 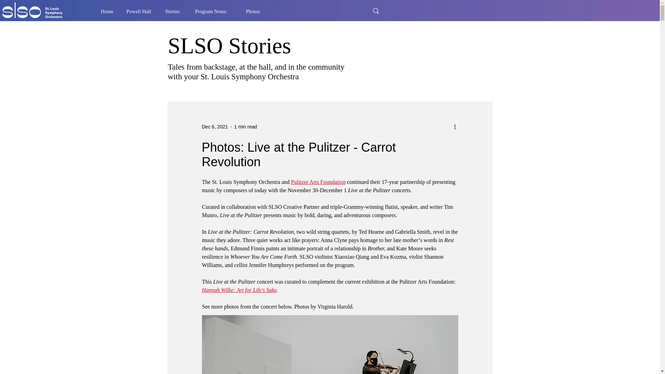 I want to click on Photos, so click(x=255, y=11).